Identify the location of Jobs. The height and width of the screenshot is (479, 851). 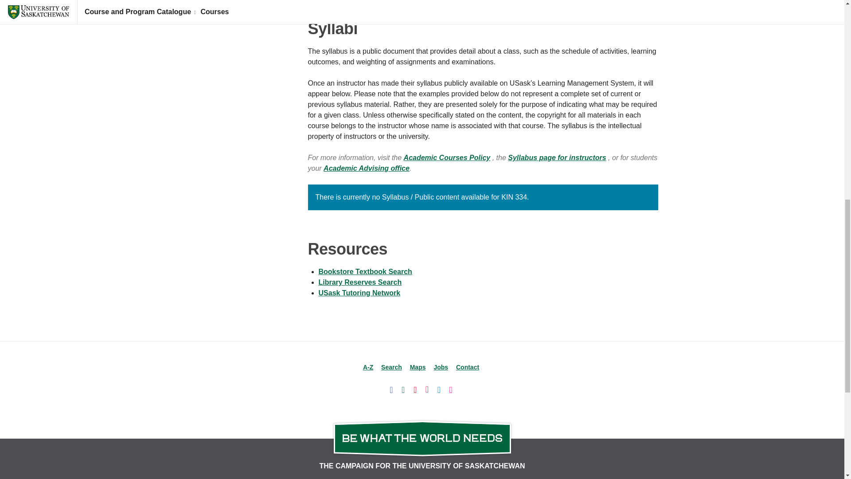
(441, 367).